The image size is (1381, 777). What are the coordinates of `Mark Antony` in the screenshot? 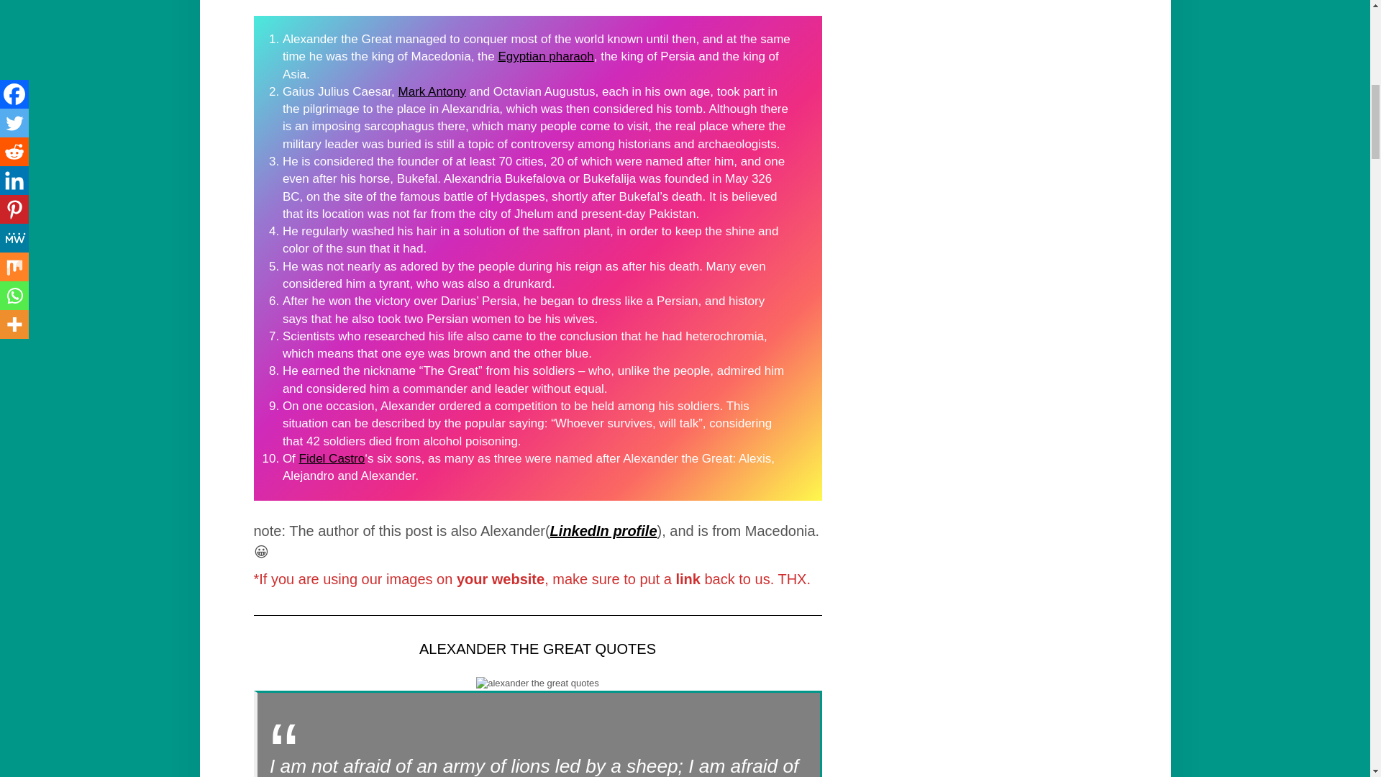 It's located at (432, 91).